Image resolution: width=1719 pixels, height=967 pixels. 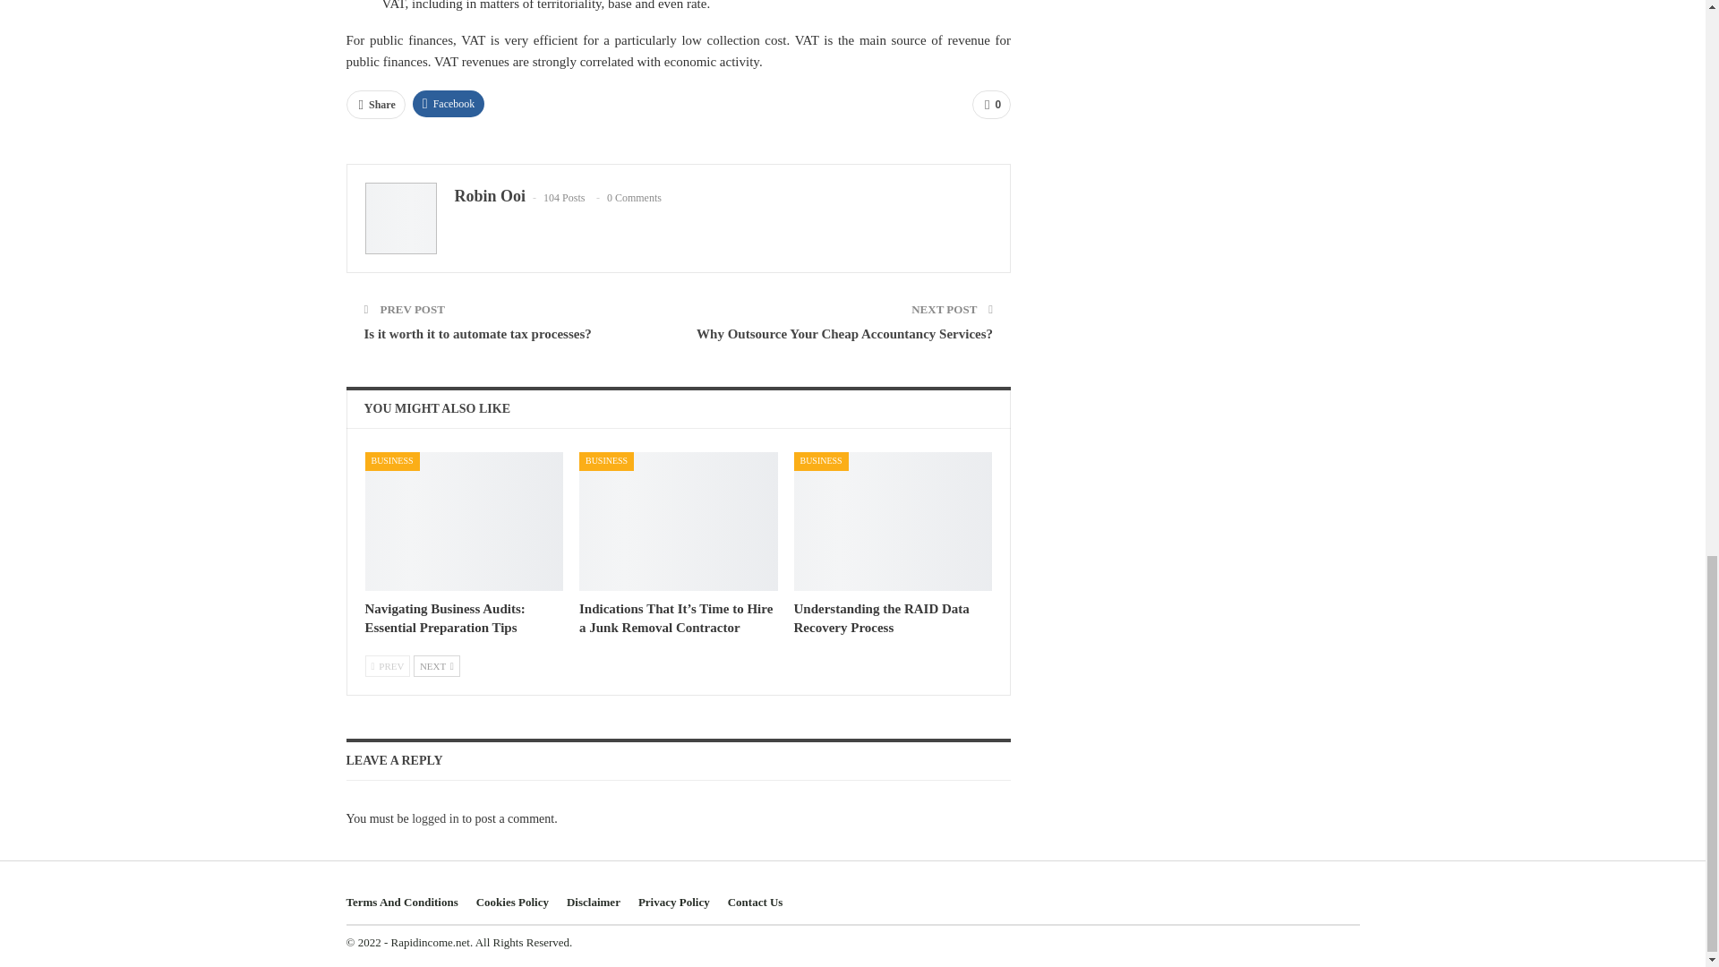 I want to click on Understanding the RAID Data Recovery Process, so click(x=894, y=521).